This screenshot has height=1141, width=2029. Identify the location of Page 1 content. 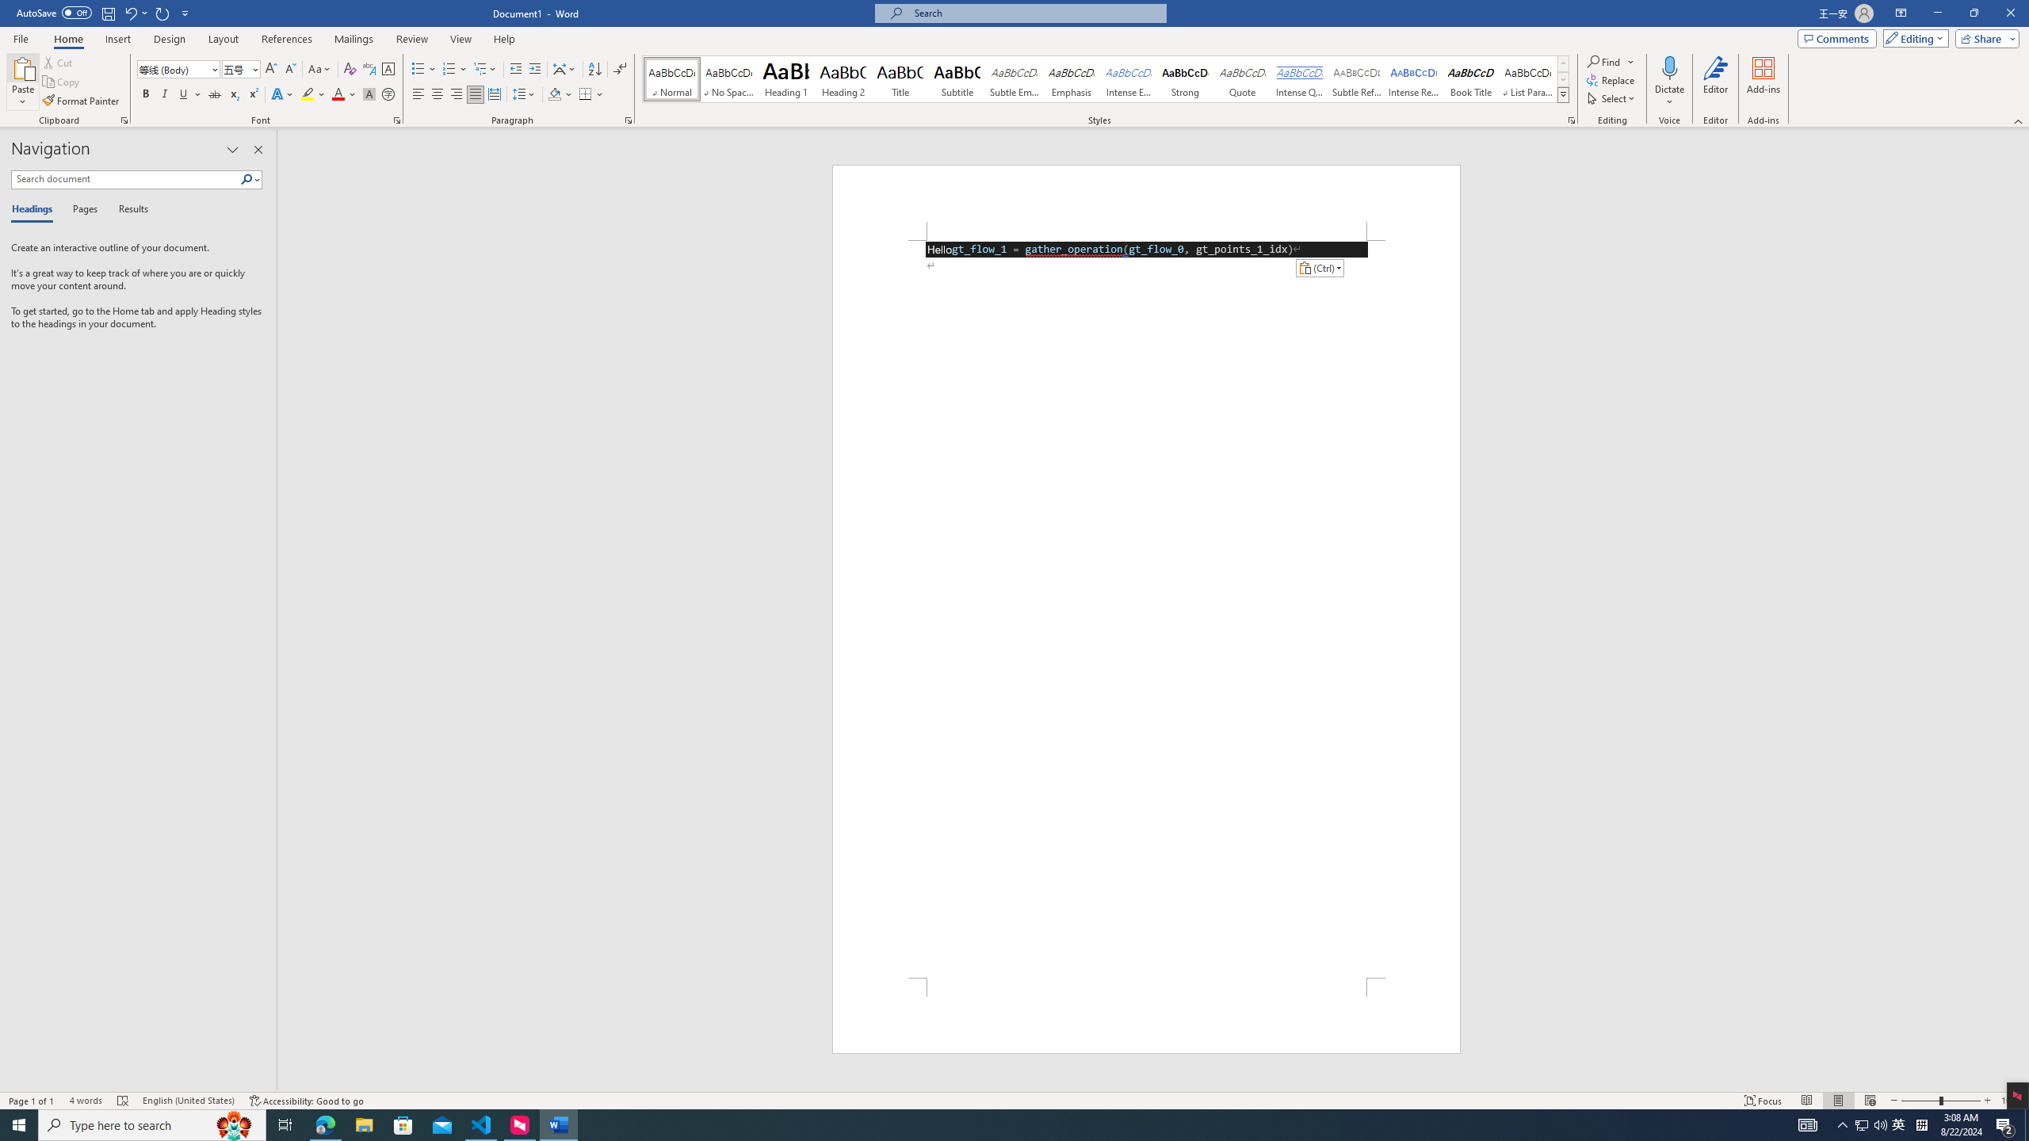
(1146, 609).